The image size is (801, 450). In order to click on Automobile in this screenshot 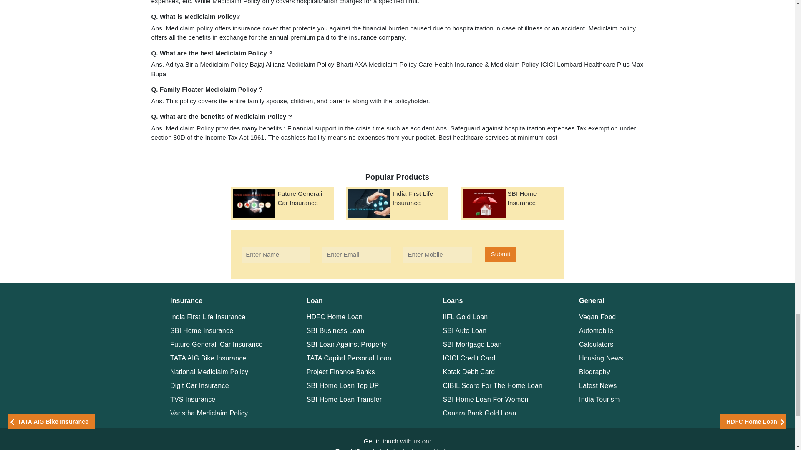, I will do `click(596, 330)`.